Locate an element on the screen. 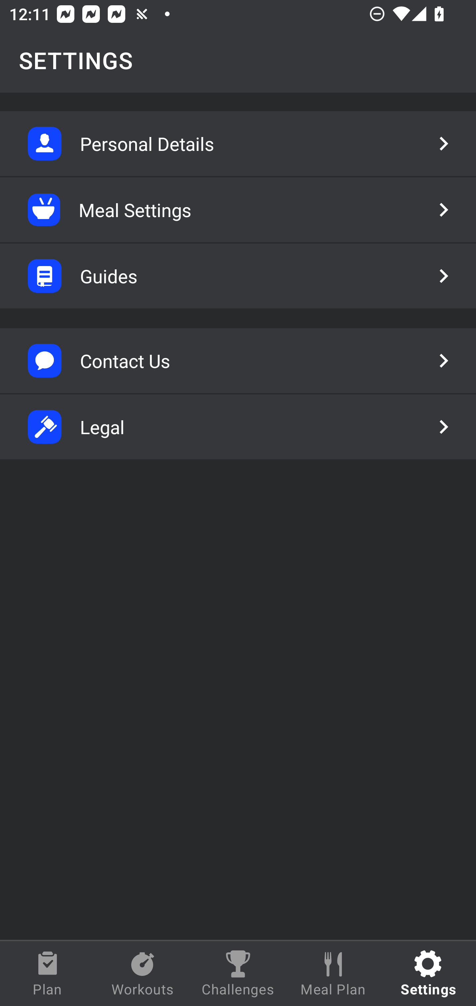 The image size is (476, 1006).  Challenges  is located at coordinates (238, 974).